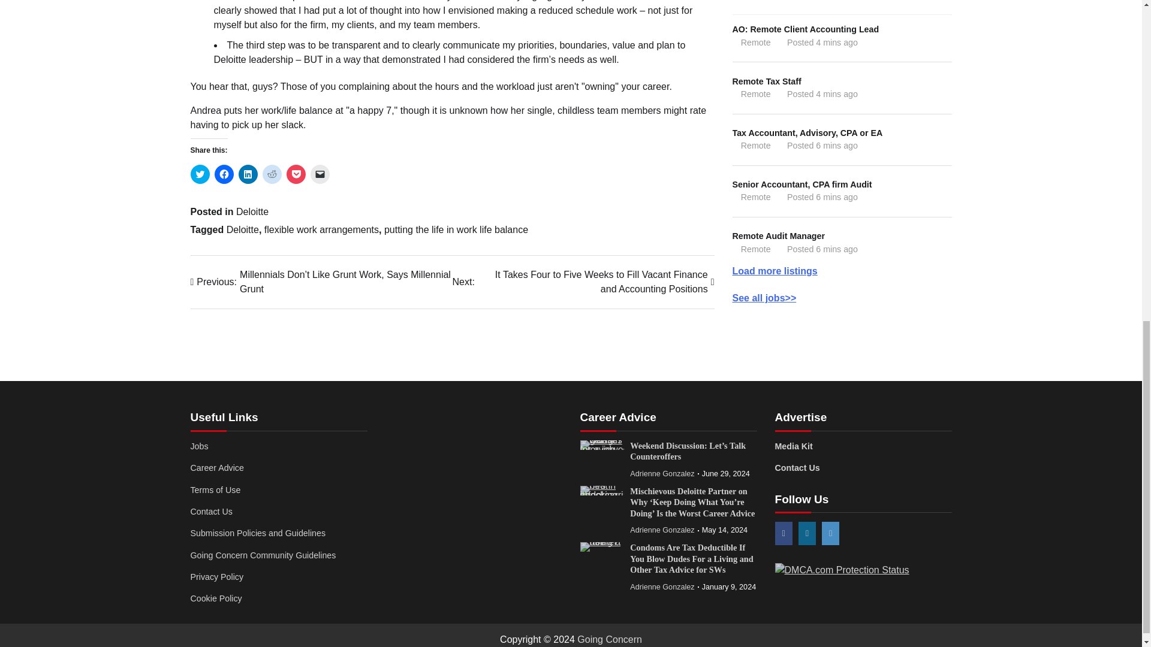  What do you see at coordinates (272, 174) in the screenshot?
I see `Click to share on Reddit` at bounding box center [272, 174].